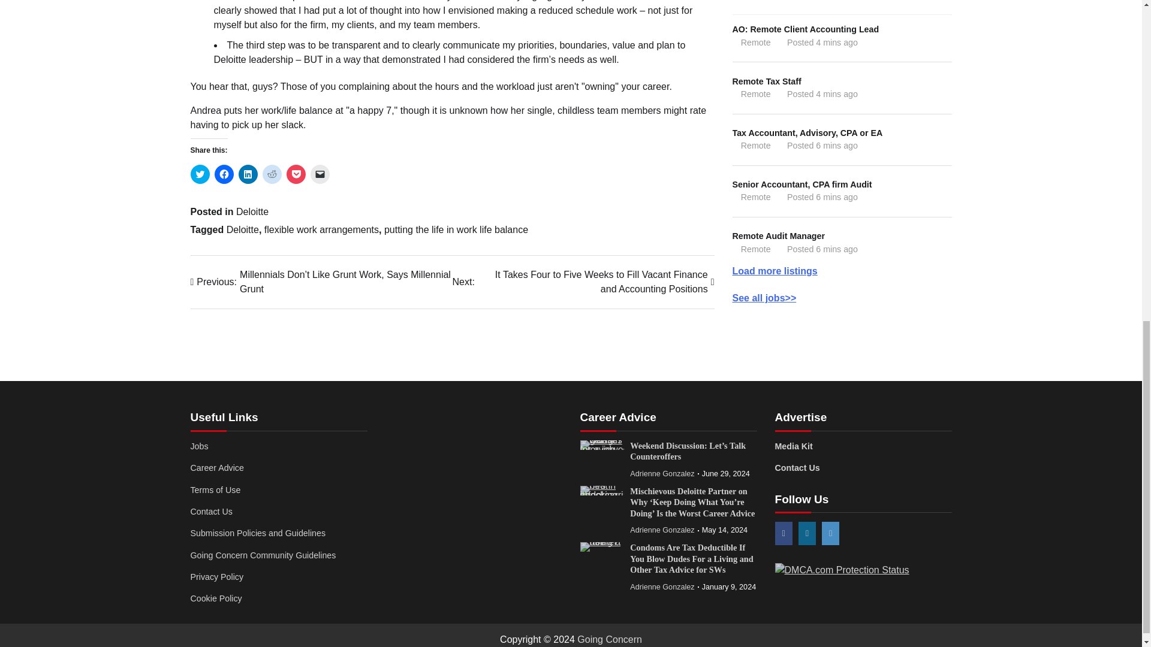  What do you see at coordinates (272, 174) in the screenshot?
I see `Click to share on Reddit` at bounding box center [272, 174].